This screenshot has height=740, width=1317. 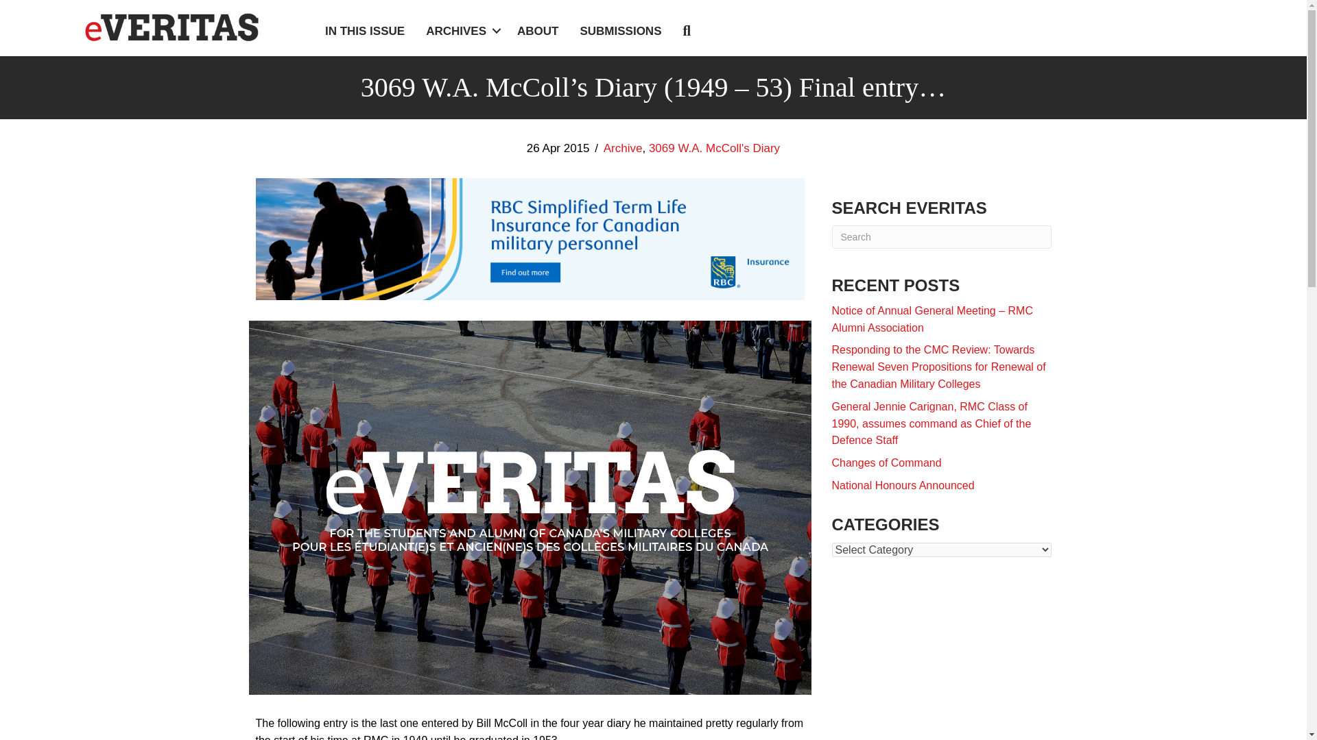 I want to click on Type and press Enter to search., so click(x=941, y=237).